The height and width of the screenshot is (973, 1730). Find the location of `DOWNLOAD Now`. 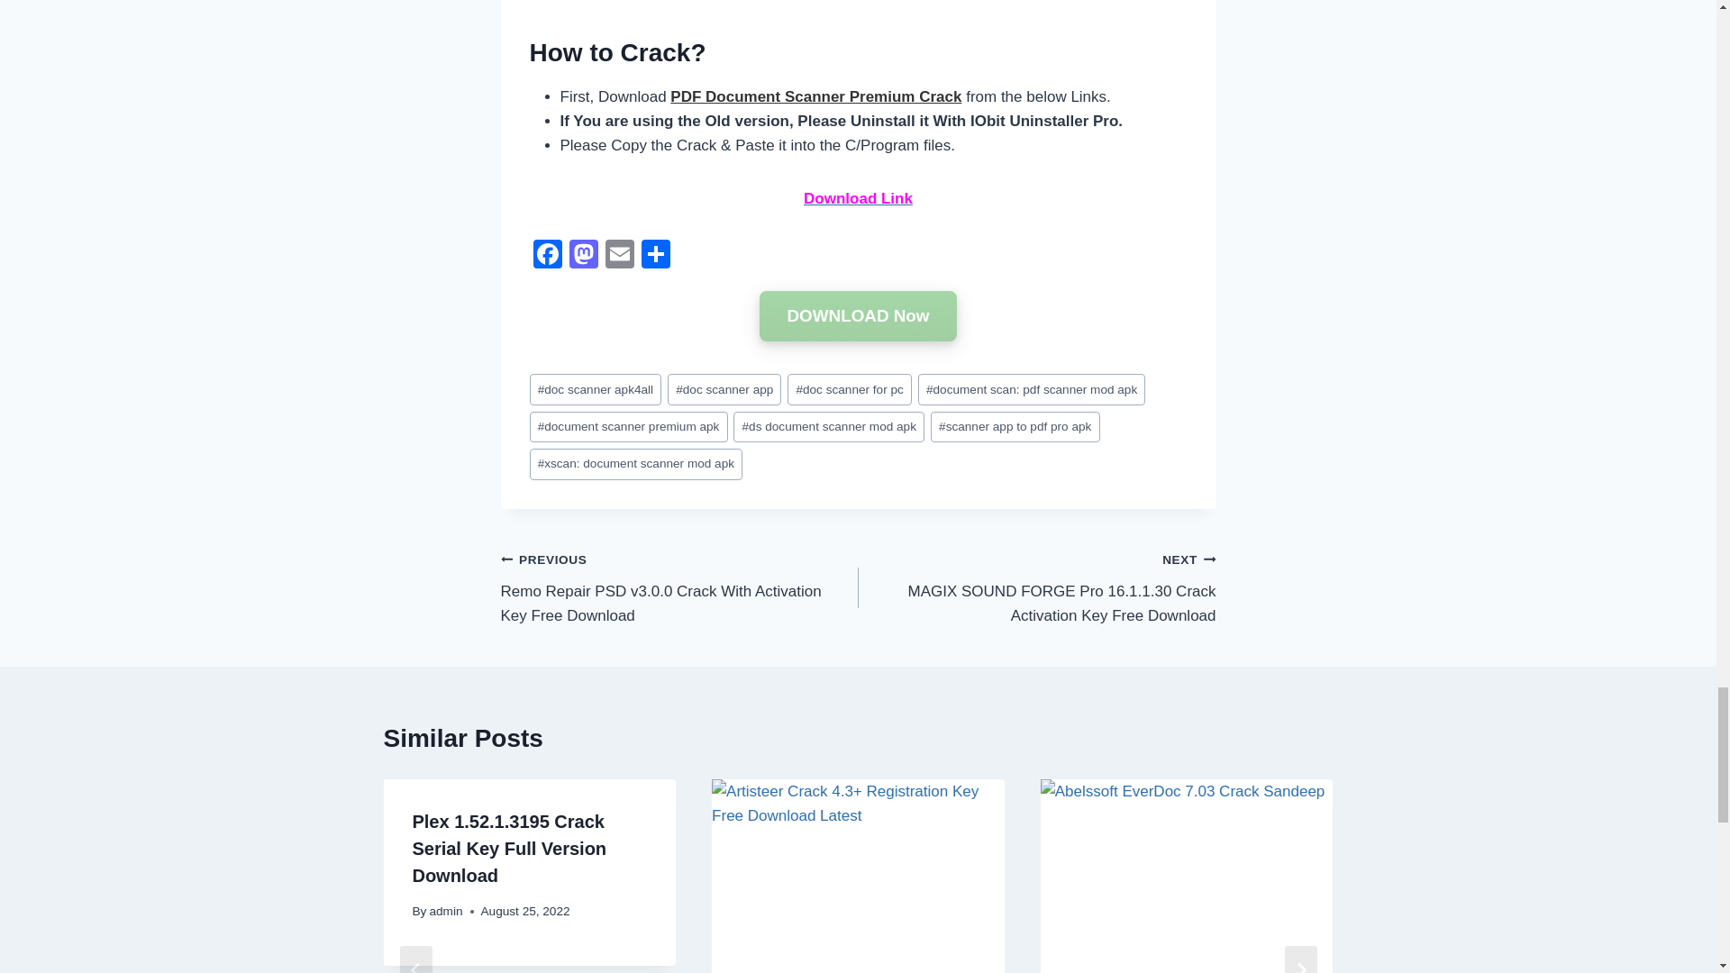

DOWNLOAD Now is located at coordinates (858, 316).